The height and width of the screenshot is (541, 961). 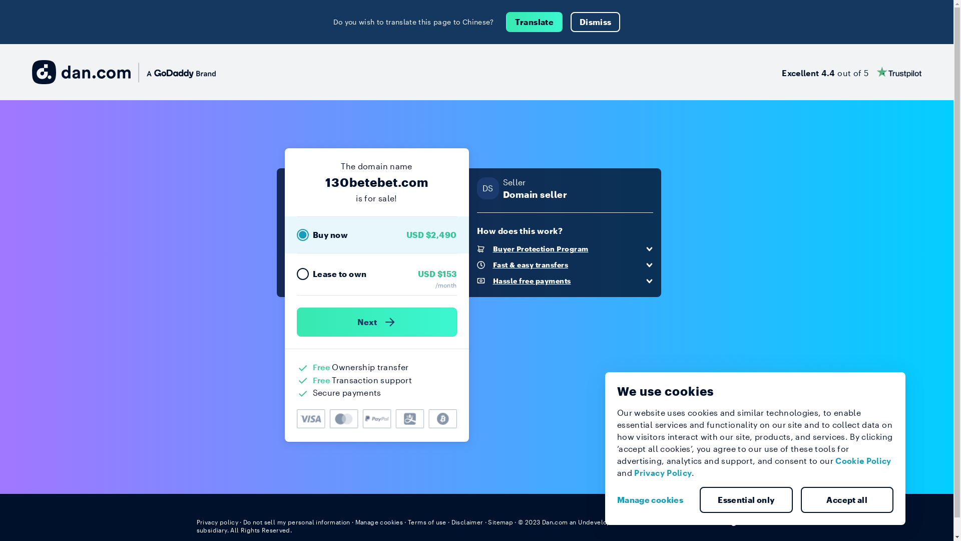 What do you see at coordinates (535, 22) in the screenshot?
I see `Translate` at bounding box center [535, 22].